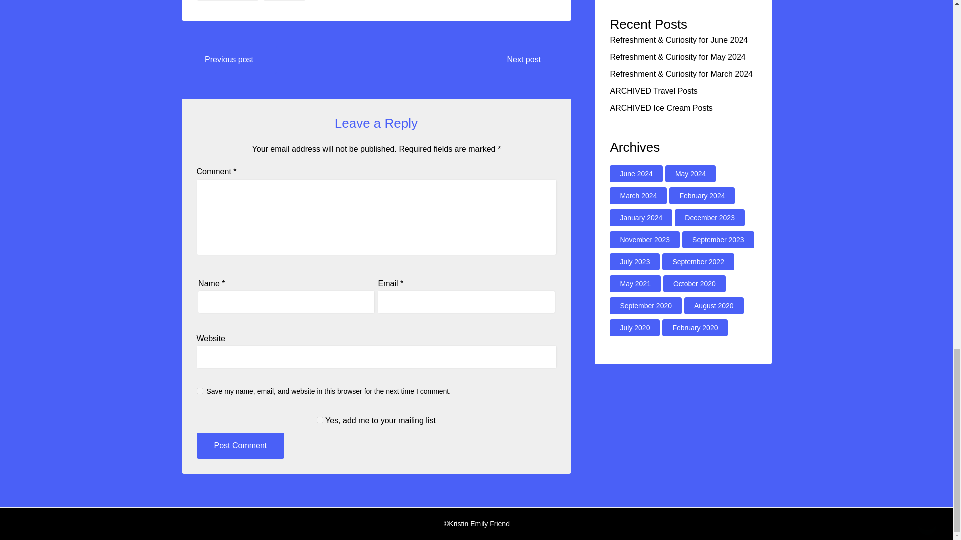 The width and height of the screenshot is (961, 540). Describe the element at coordinates (227, 0) in the screenshot. I see `2023 Canada` at that location.